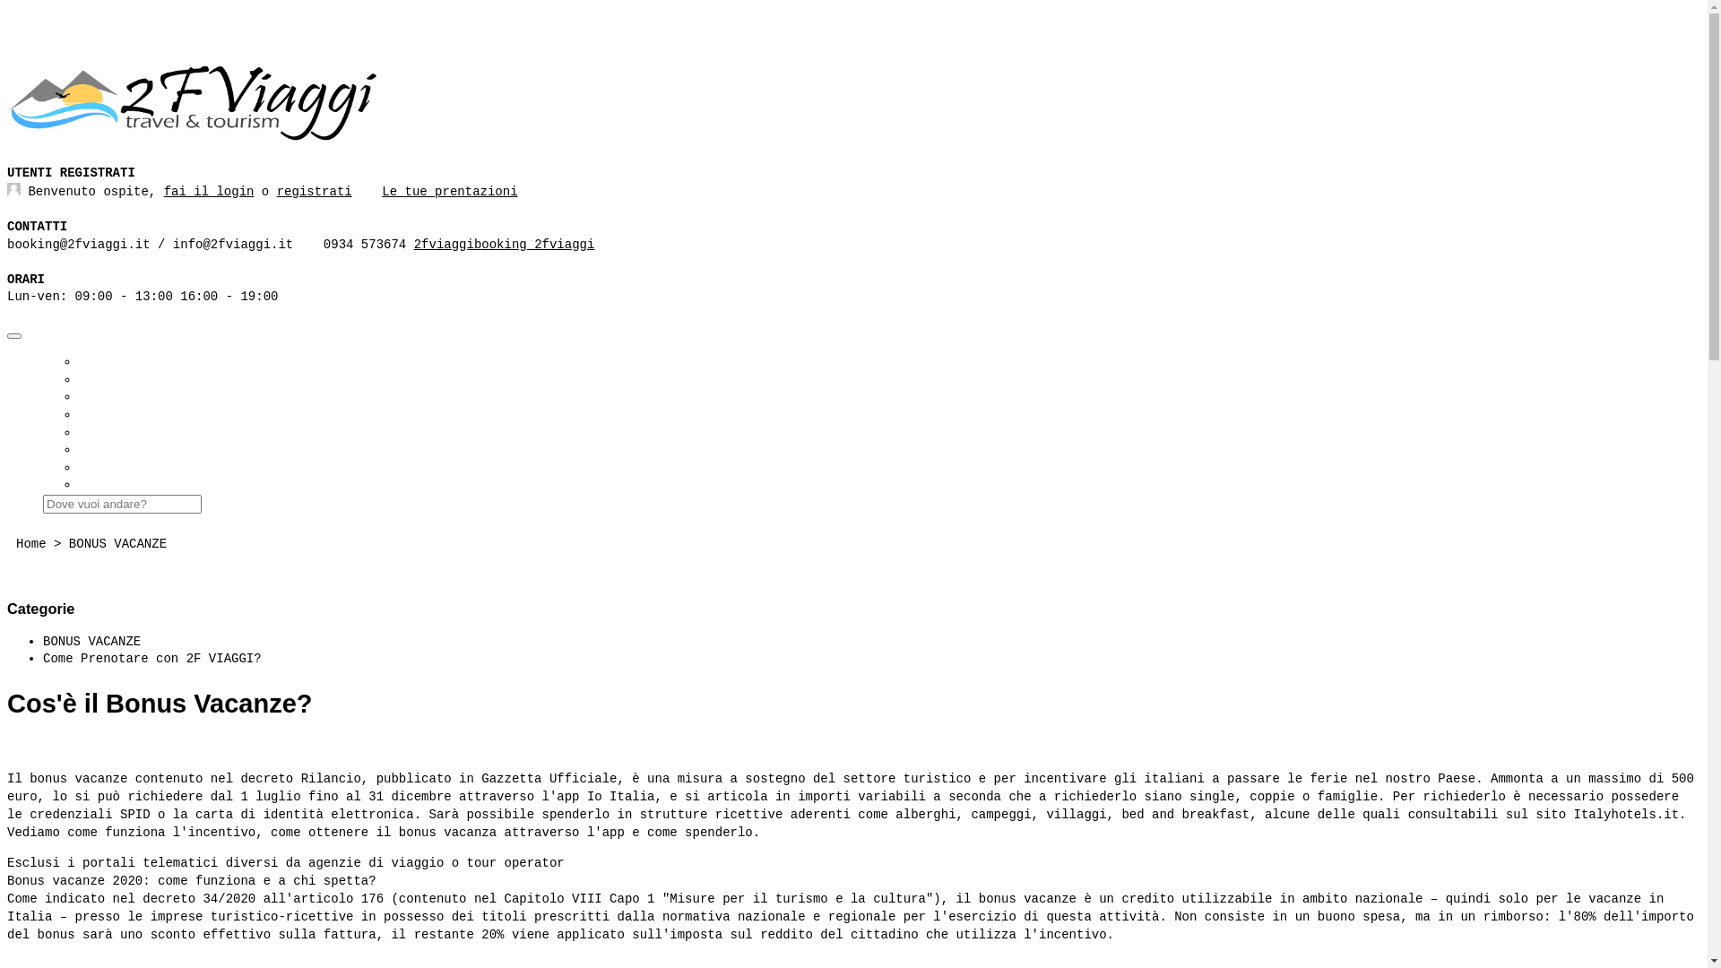  Describe the element at coordinates (91, 642) in the screenshot. I see `BONUS VACANZE` at that location.